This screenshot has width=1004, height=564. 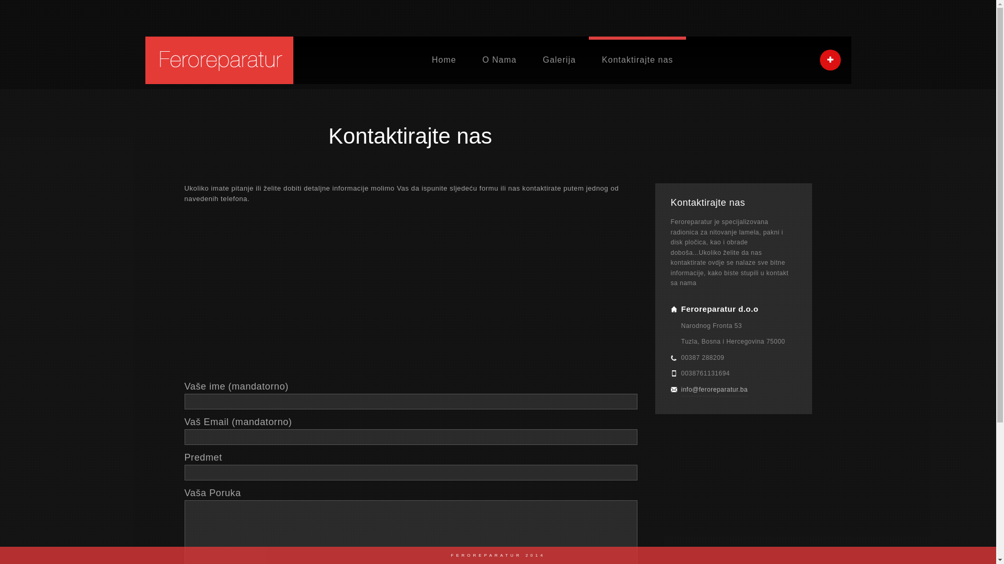 I want to click on O Nama, so click(x=499, y=60).